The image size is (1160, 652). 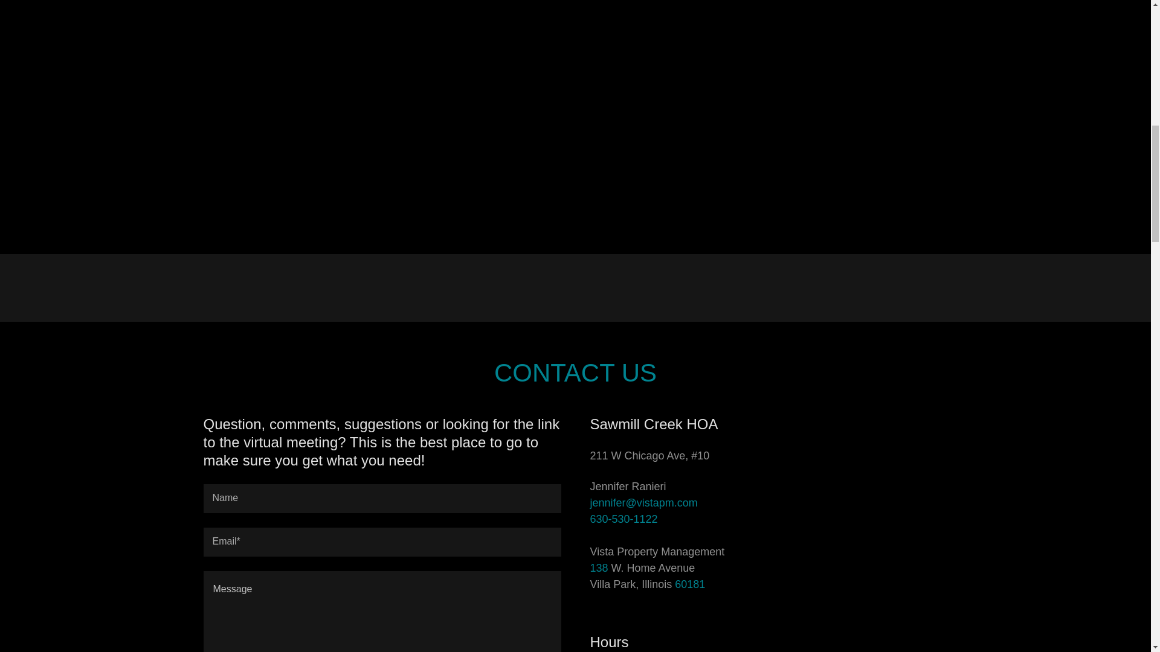 I want to click on 60181, so click(x=690, y=584).